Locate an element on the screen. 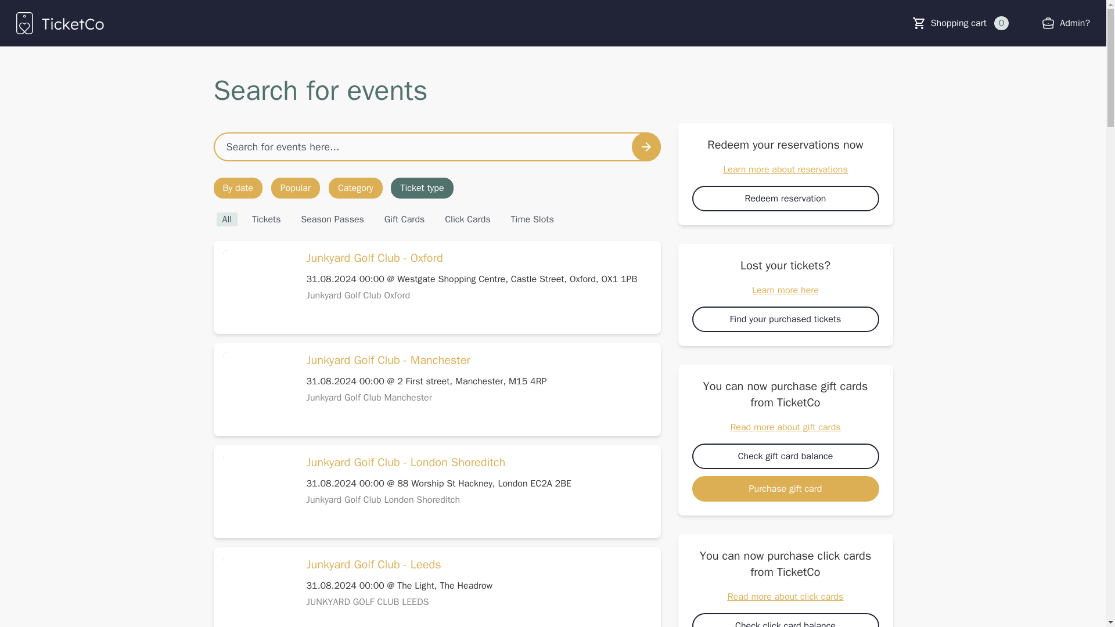 This screenshot has width=1115, height=627. JUNKYARD GOLF CLUB LEEDS is located at coordinates (368, 601).